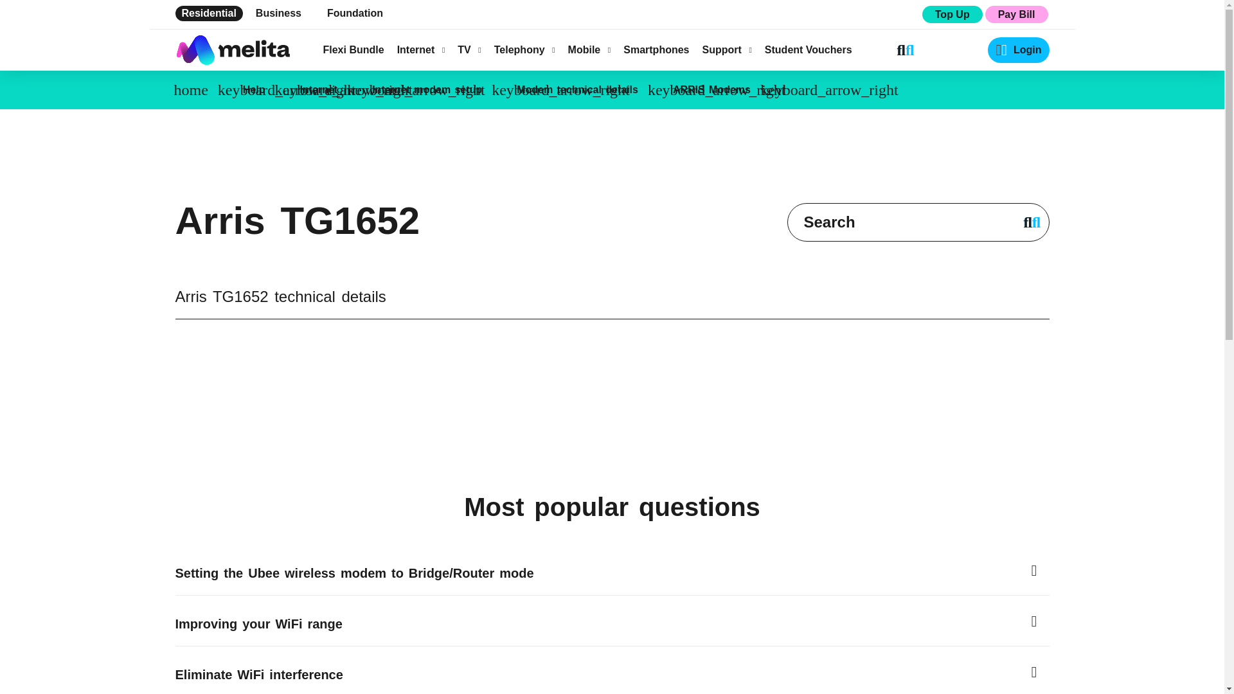 The width and height of the screenshot is (1234, 694). Describe the element at coordinates (726, 50) in the screenshot. I see `Support` at that location.